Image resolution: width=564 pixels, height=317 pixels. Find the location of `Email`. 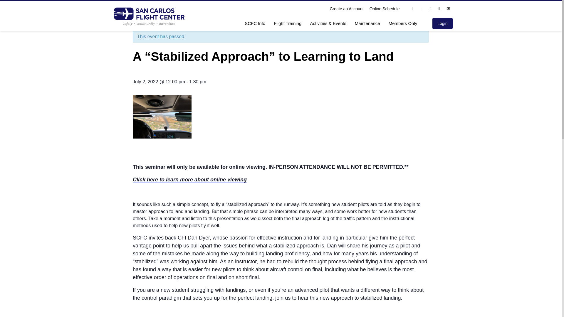

Email is located at coordinates (448, 9).